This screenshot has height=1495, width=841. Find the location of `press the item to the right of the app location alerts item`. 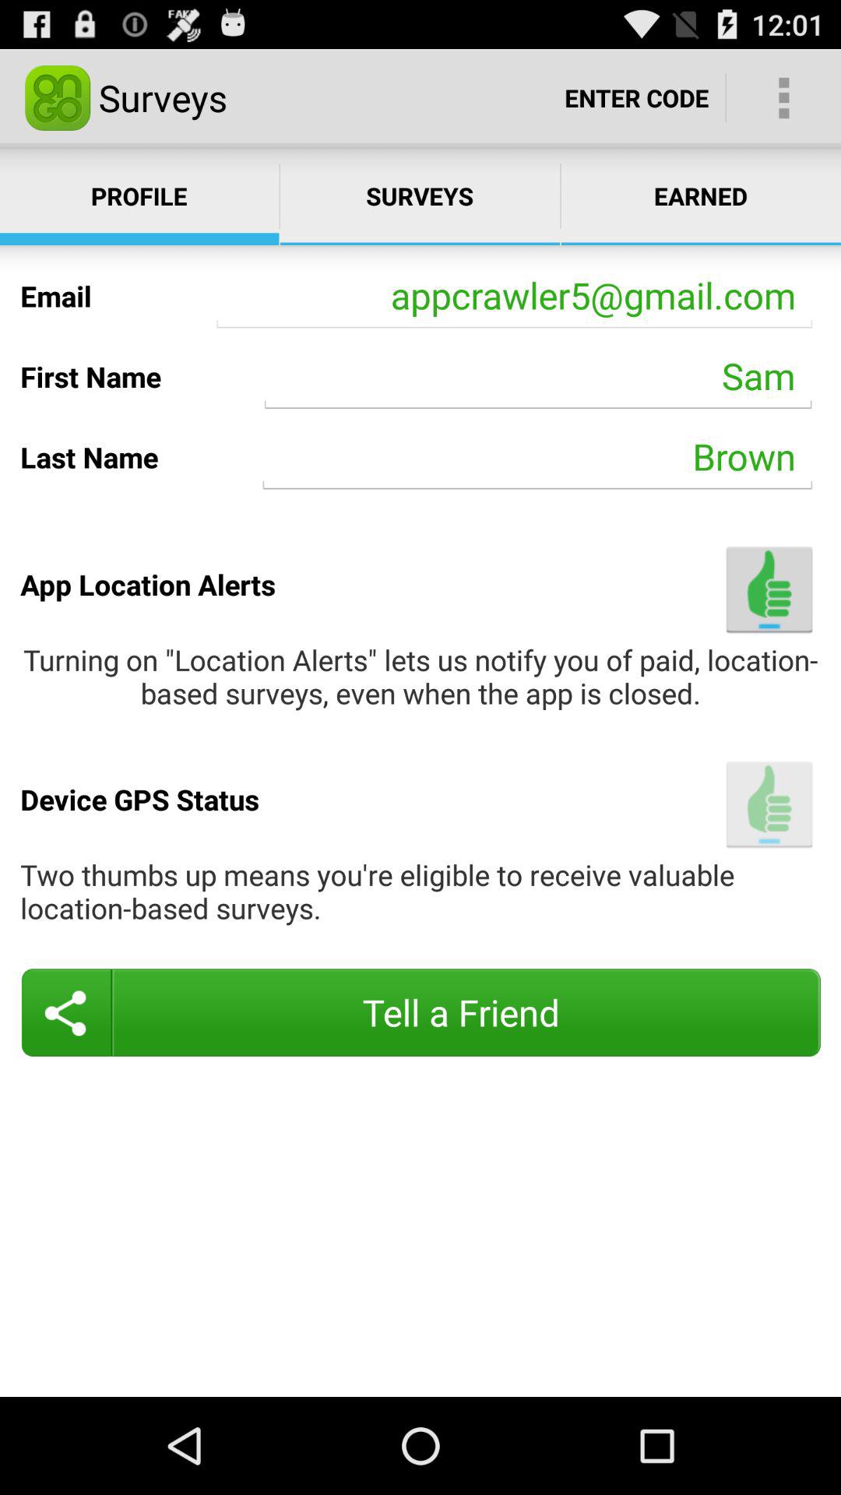

press the item to the right of the app location alerts item is located at coordinates (769, 589).